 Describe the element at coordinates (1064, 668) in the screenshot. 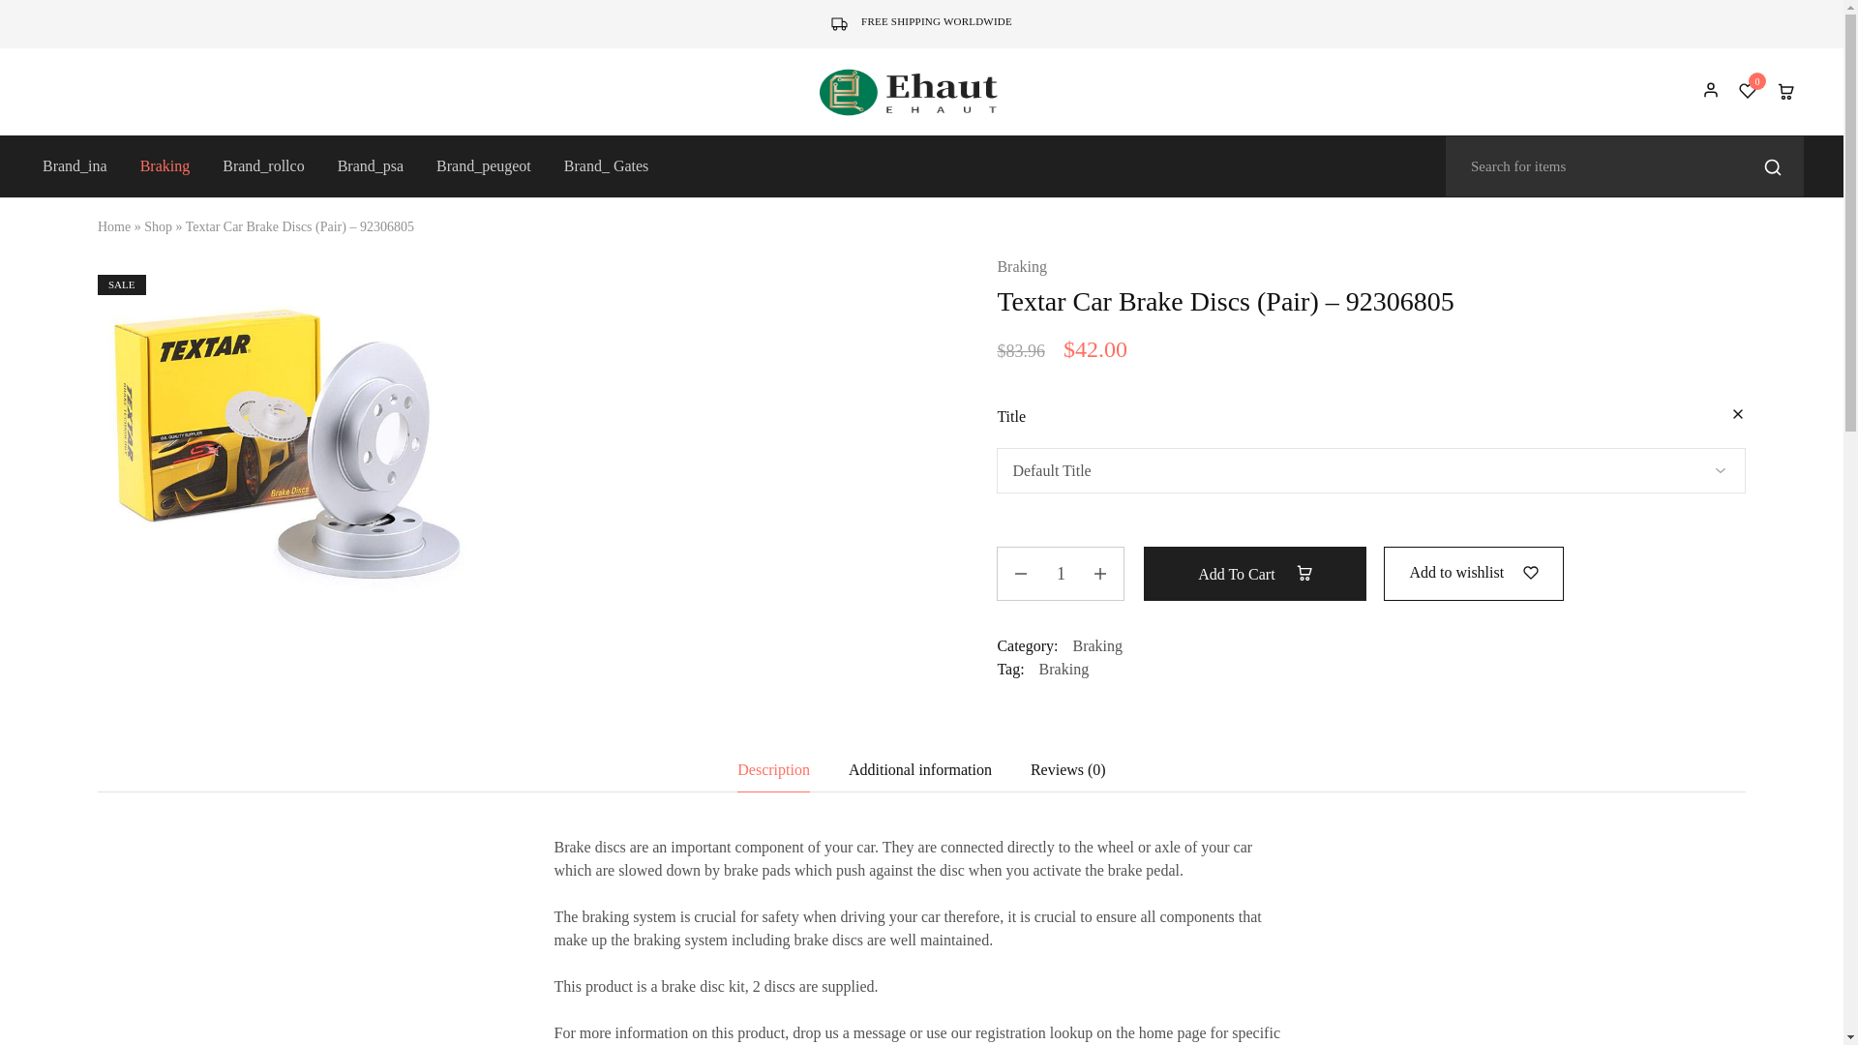

I see `Braking` at that location.